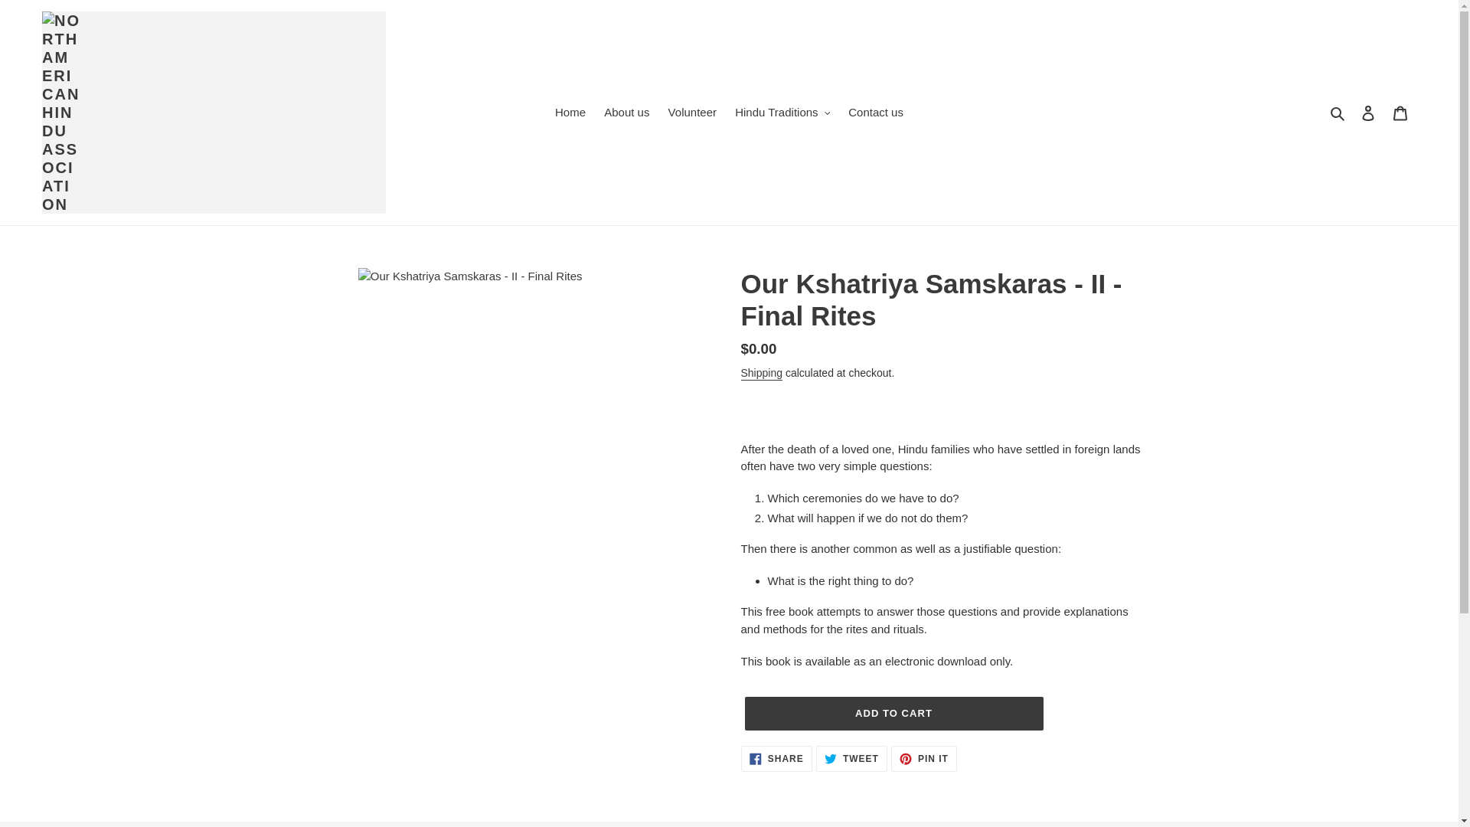 The image size is (1470, 827). What do you see at coordinates (762, 374) in the screenshot?
I see `About us` at bounding box center [762, 374].